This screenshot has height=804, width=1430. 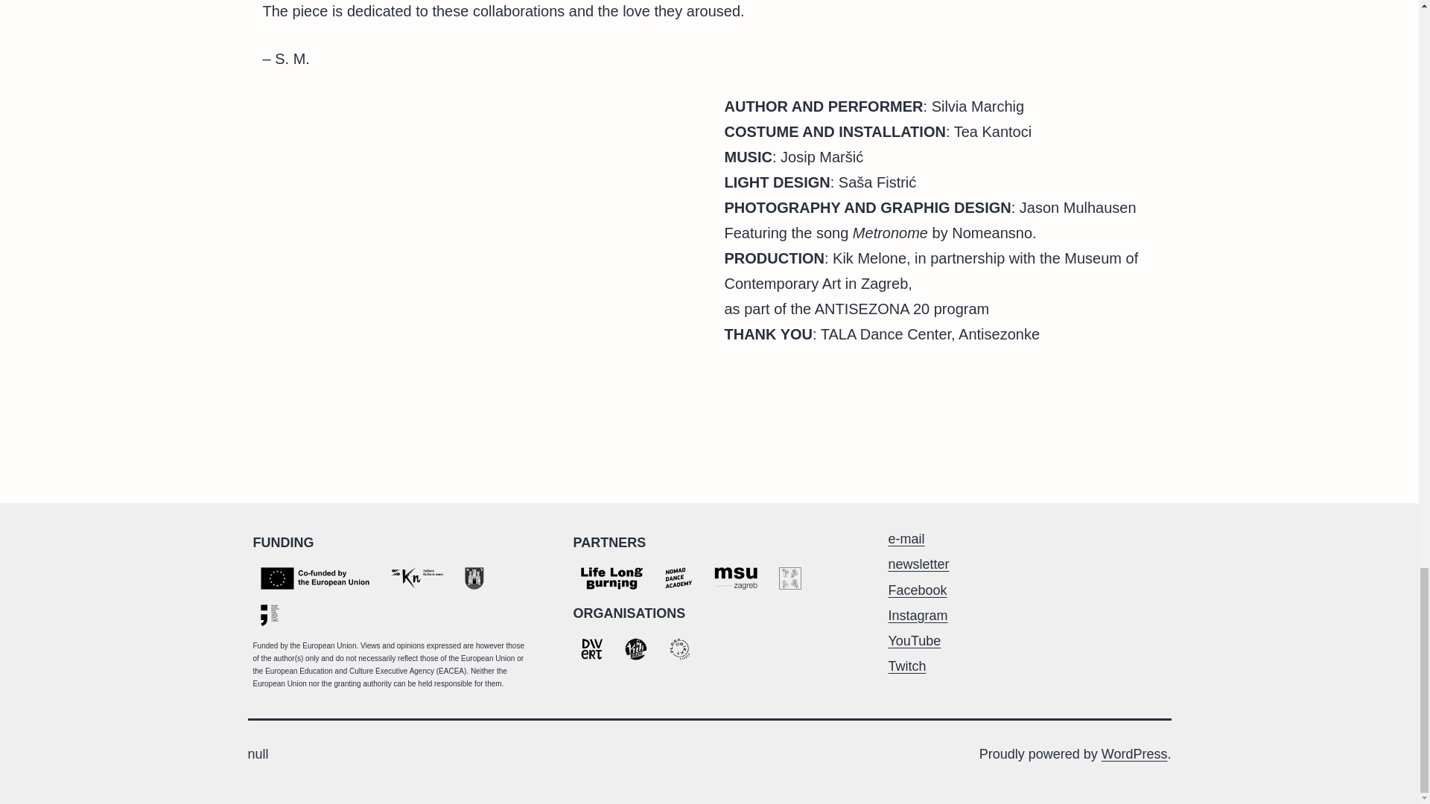 What do you see at coordinates (270, 616) in the screenshot?
I see `Ministry of Culture and Media, Republic of Croatia` at bounding box center [270, 616].